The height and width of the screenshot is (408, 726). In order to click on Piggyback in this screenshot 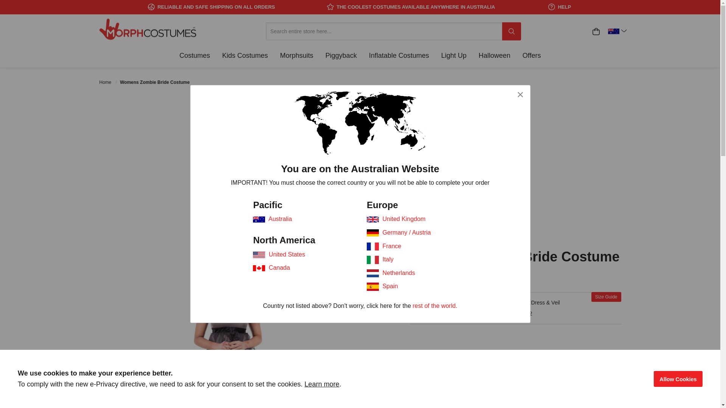, I will do `click(341, 56)`.